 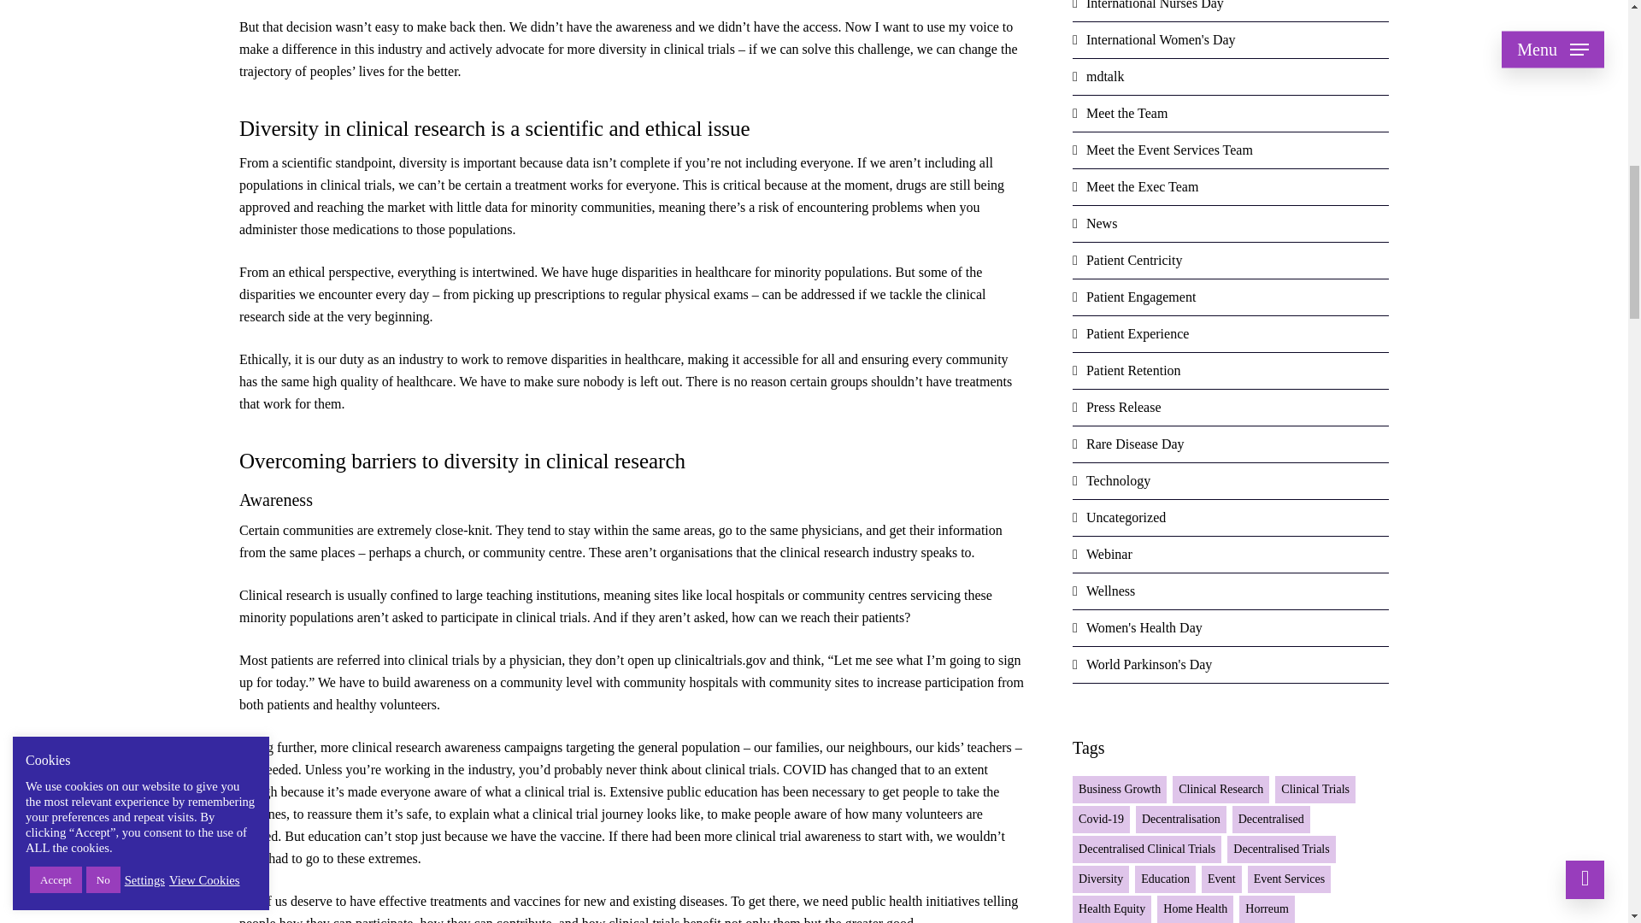 What do you see at coordinates (1231, 186) in the screenshot?
I see `Meet the Exec Team` at bounding box center [1231, 186].